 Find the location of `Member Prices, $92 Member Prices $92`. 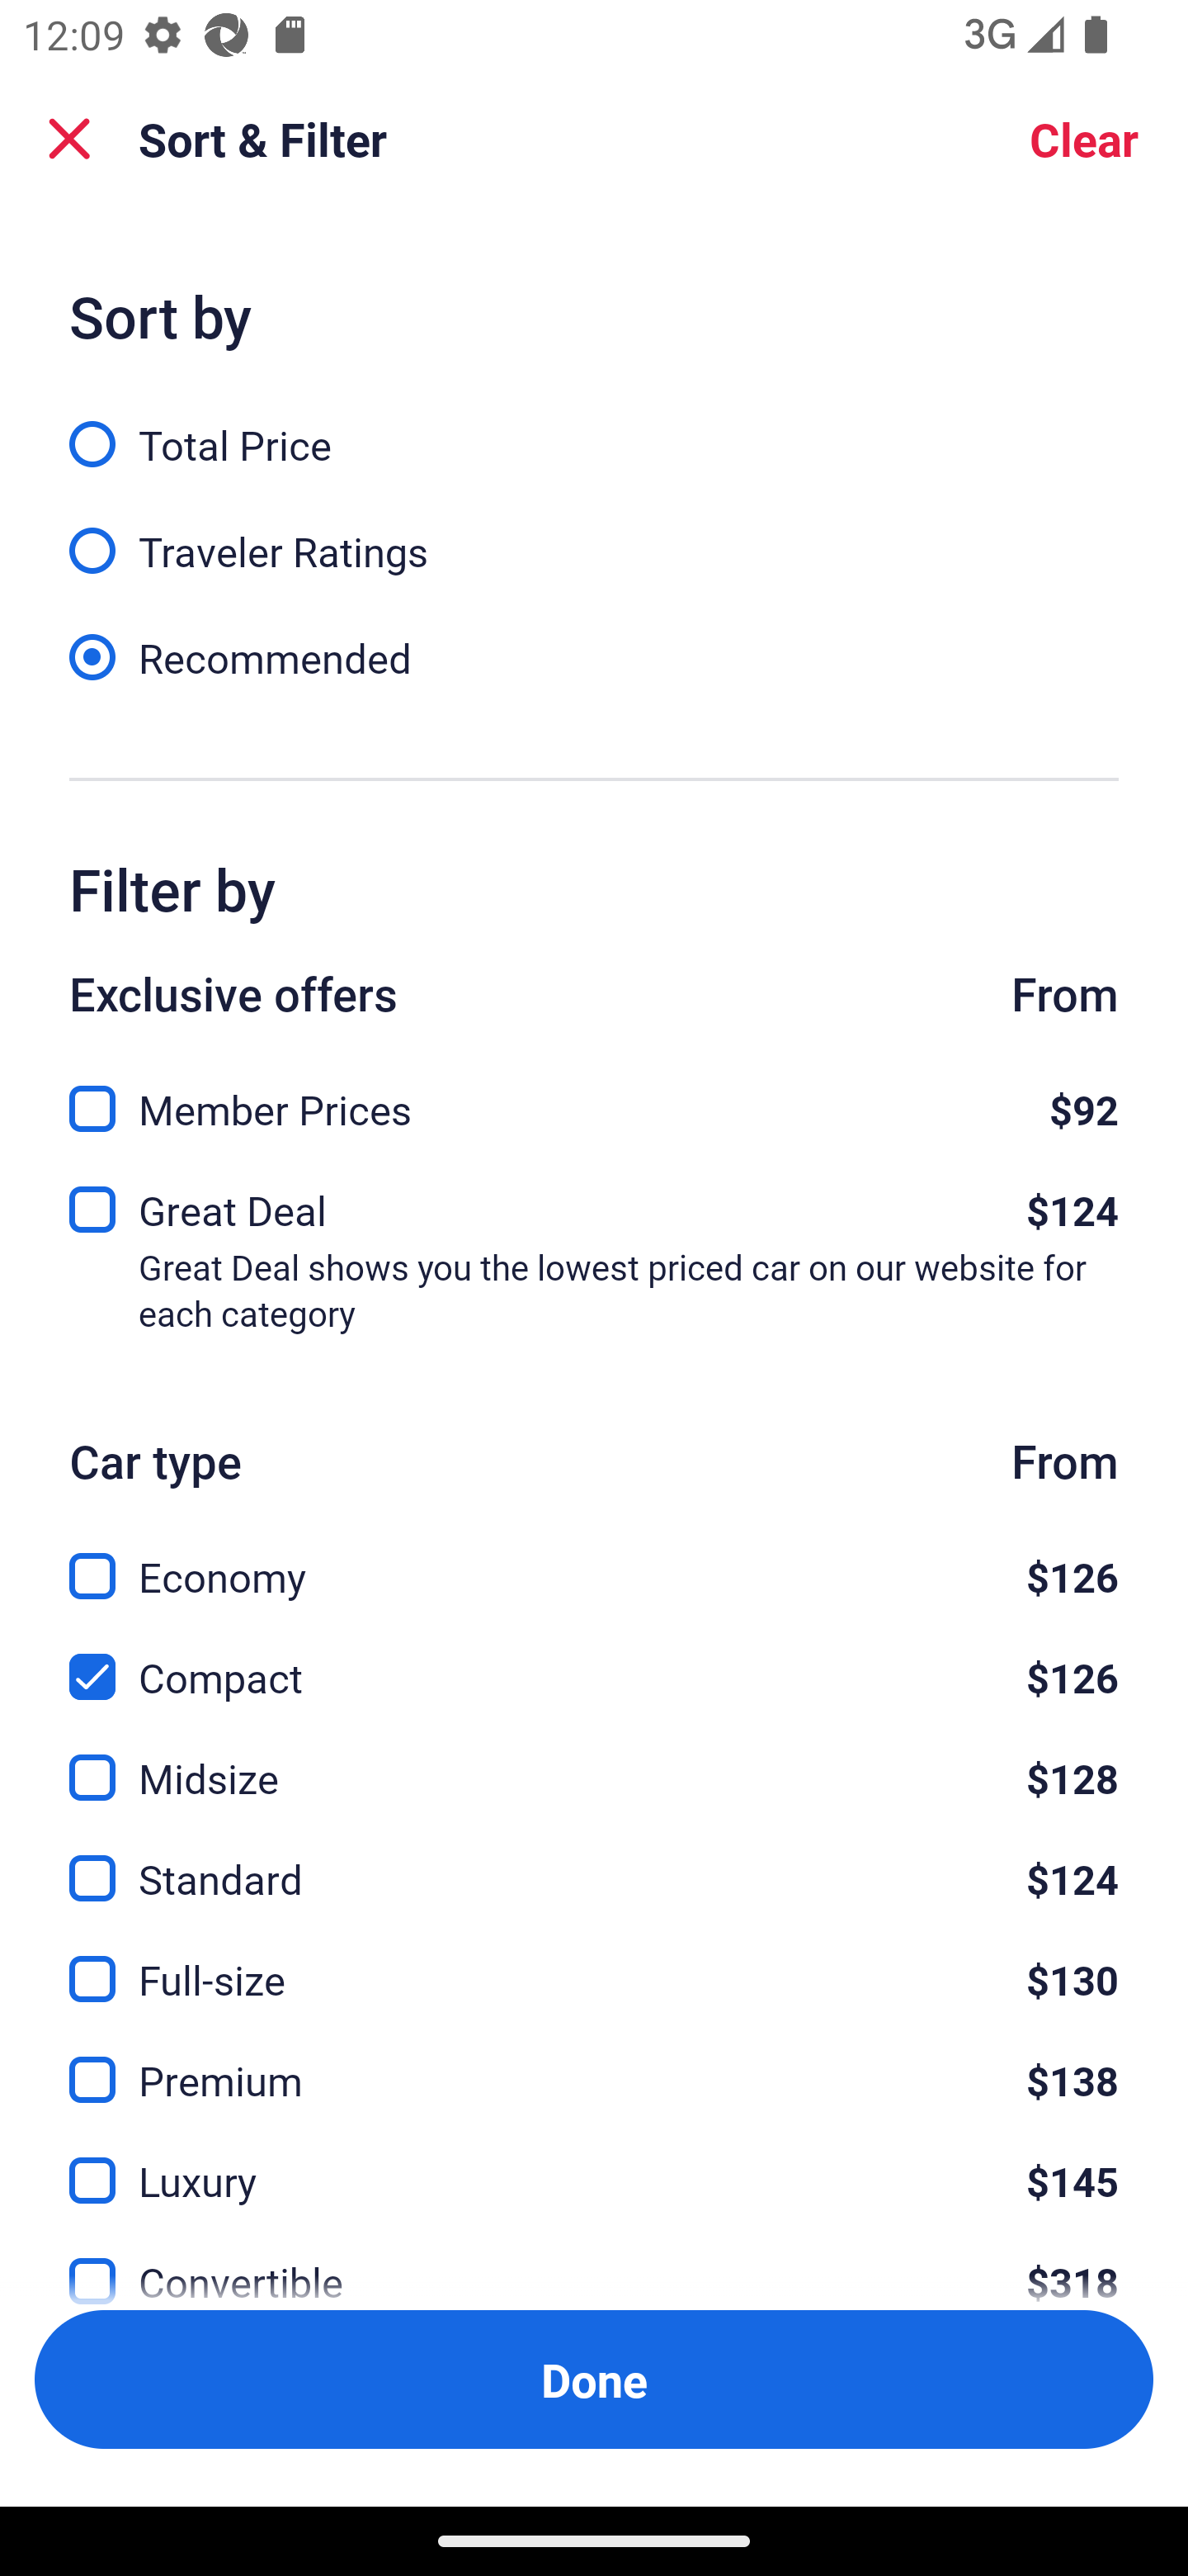

Member Prices, $92 Member Prices $92 is located at coordinates (594, 1100).